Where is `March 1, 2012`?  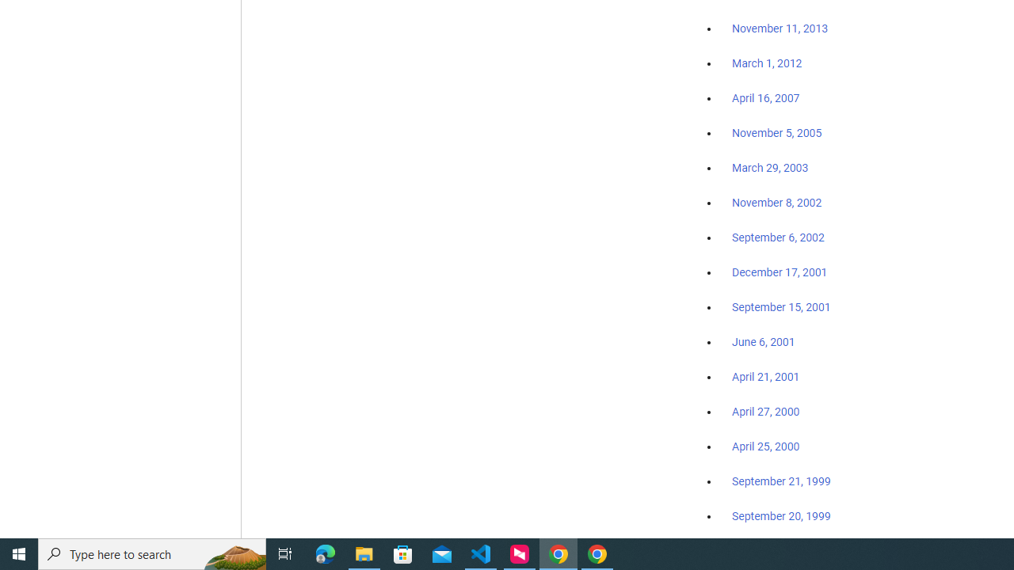
March 1, 2012 is located at coordinates (767, 64).